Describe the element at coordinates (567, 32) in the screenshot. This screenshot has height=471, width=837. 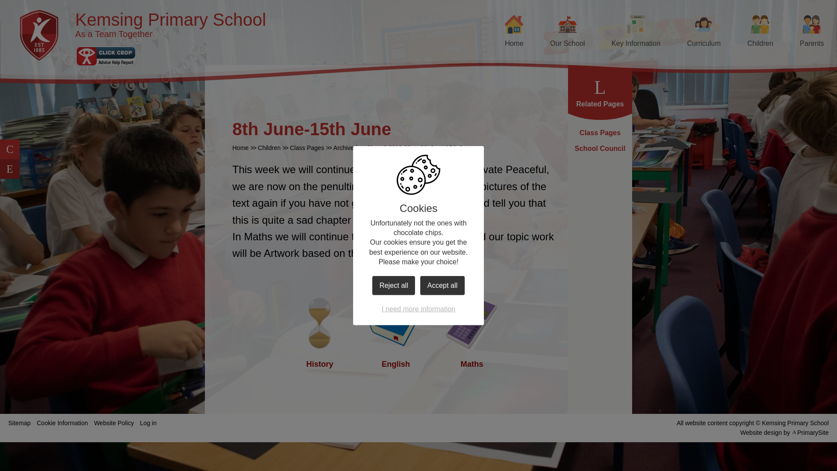
I see `Our School` at that location.